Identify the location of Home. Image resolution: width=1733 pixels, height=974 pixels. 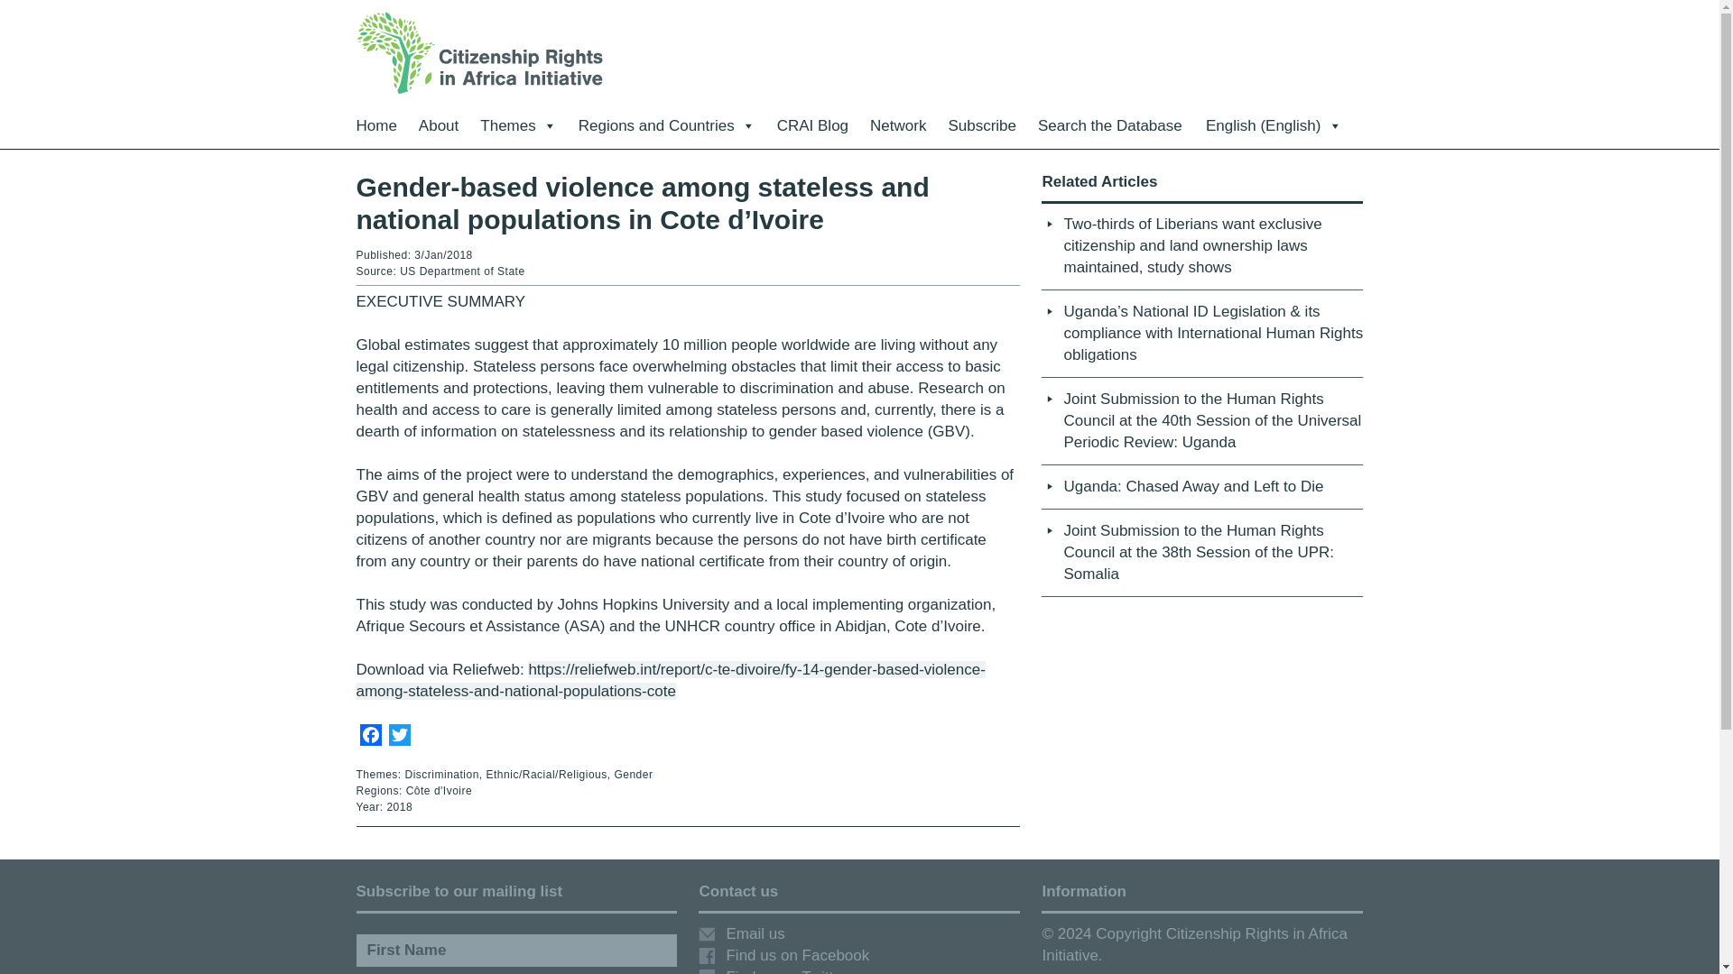
(375, 126).